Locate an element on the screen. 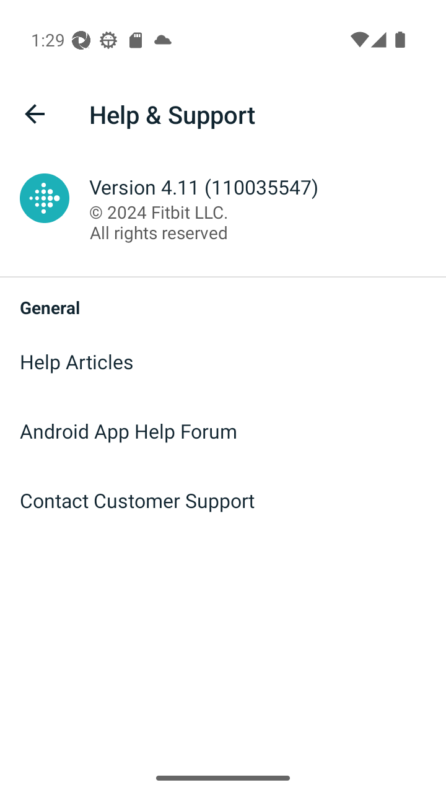 The image size is (446, 793). Help Articles is located at coordinates (223, 362).